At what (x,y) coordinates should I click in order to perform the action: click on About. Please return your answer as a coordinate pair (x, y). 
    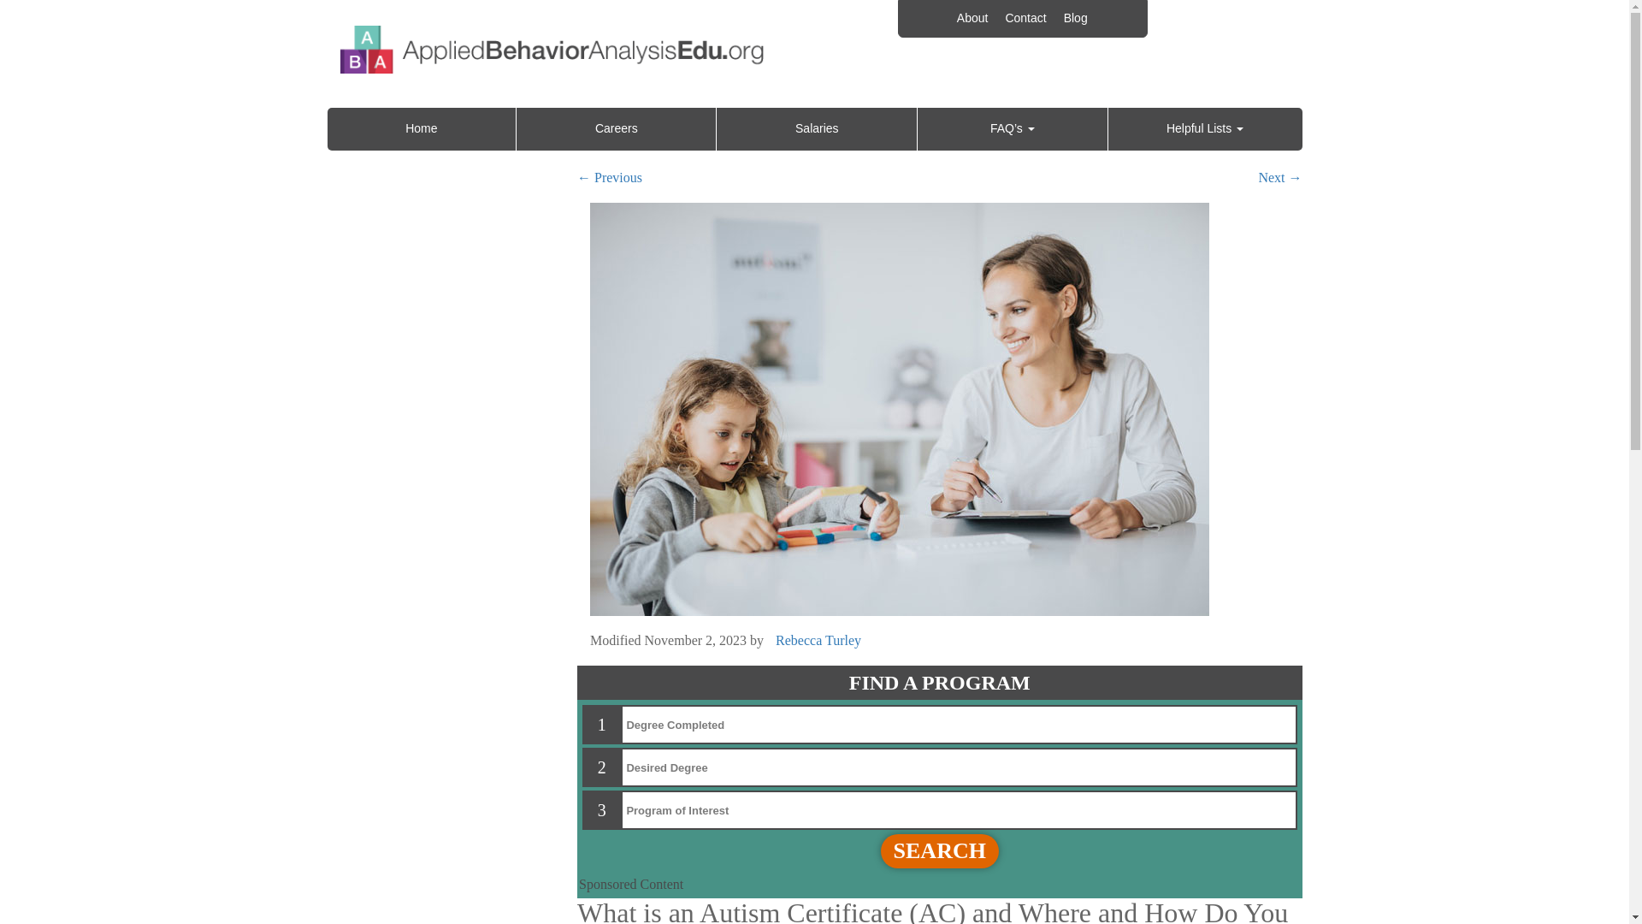
    Looking at the image, I should click on (972, 19).